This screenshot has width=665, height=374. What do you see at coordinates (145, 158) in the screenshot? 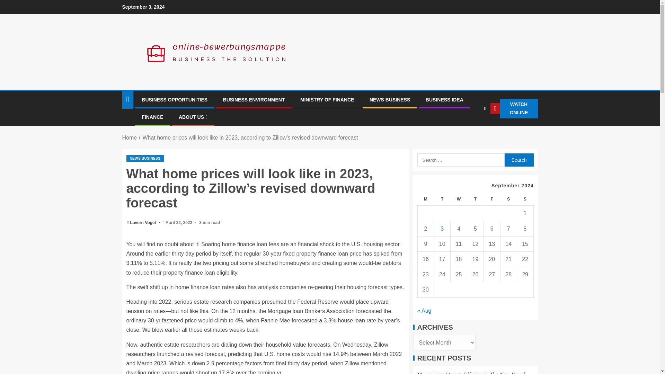
I see `NEWS BUSINESS` at bounding box center [145, 158].